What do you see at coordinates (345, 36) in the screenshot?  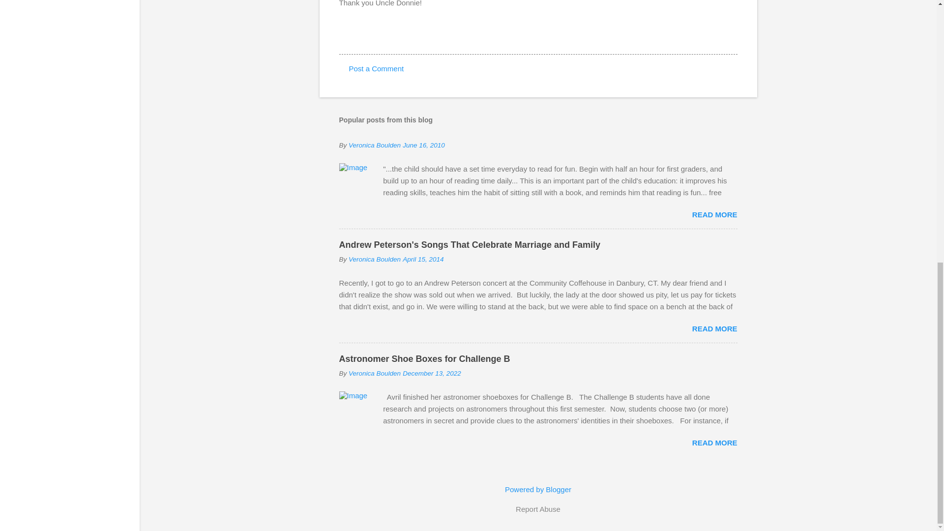 I see `Email Post` at bounding box center [345, 36].